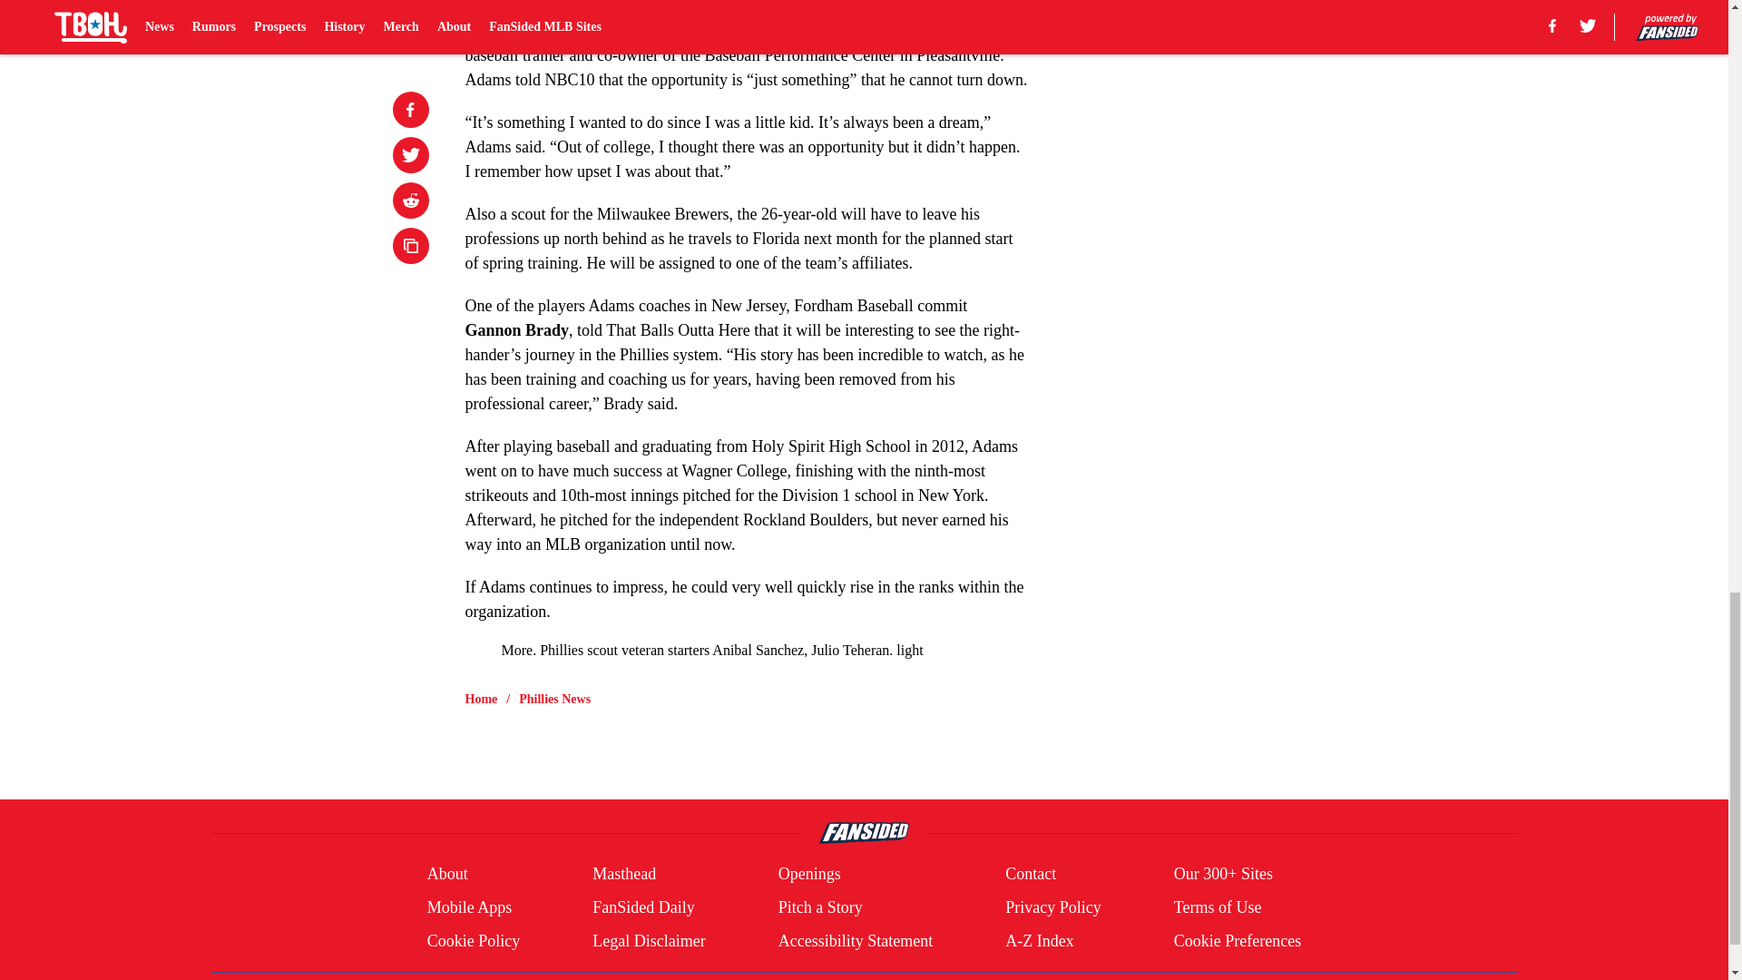 The width and height of the screenshot is (1742, 980). Describe the element at coordinates (624, 875) in the screenshot. I see `Masthead` at that location.